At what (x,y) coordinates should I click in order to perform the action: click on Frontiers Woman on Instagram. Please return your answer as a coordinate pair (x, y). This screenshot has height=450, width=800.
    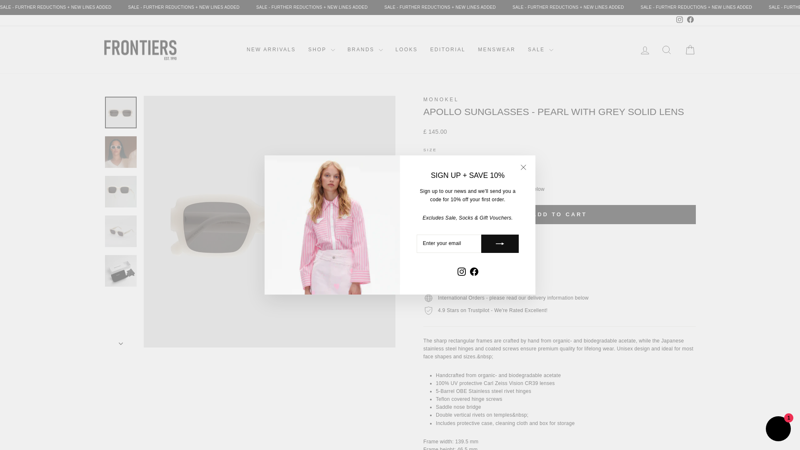
    Looking at the image, I should click on (679, 20).